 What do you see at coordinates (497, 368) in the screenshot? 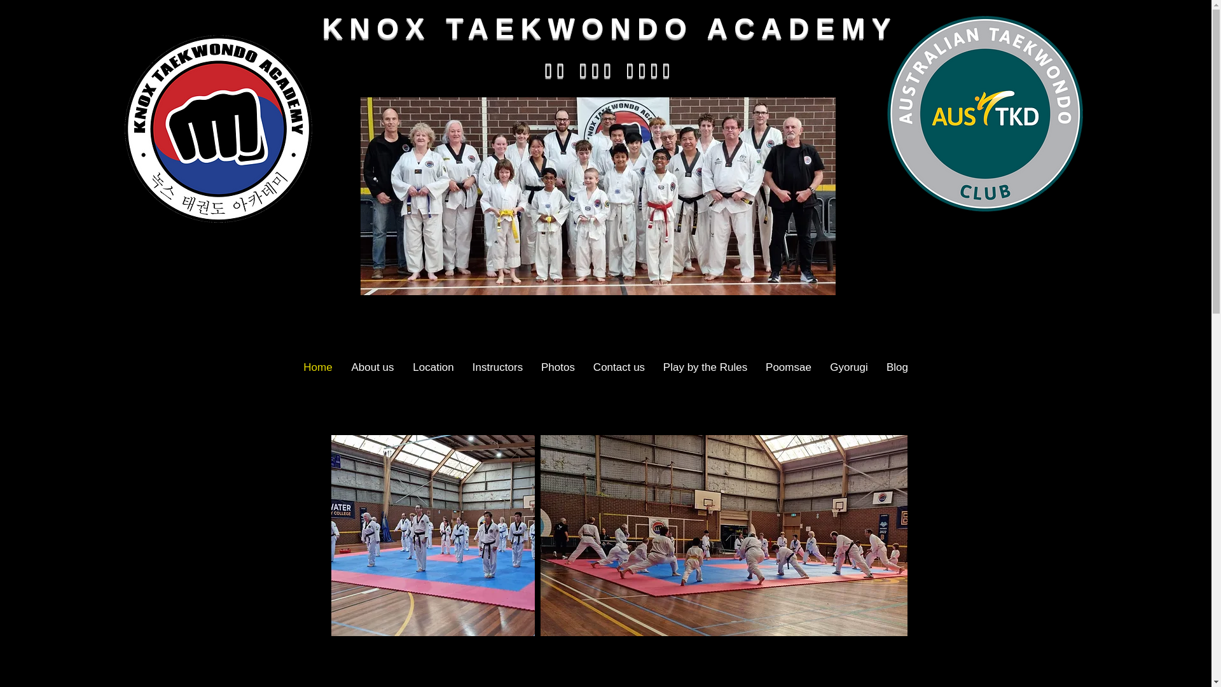
I see `Instructors` at bounding box center [497, 368].